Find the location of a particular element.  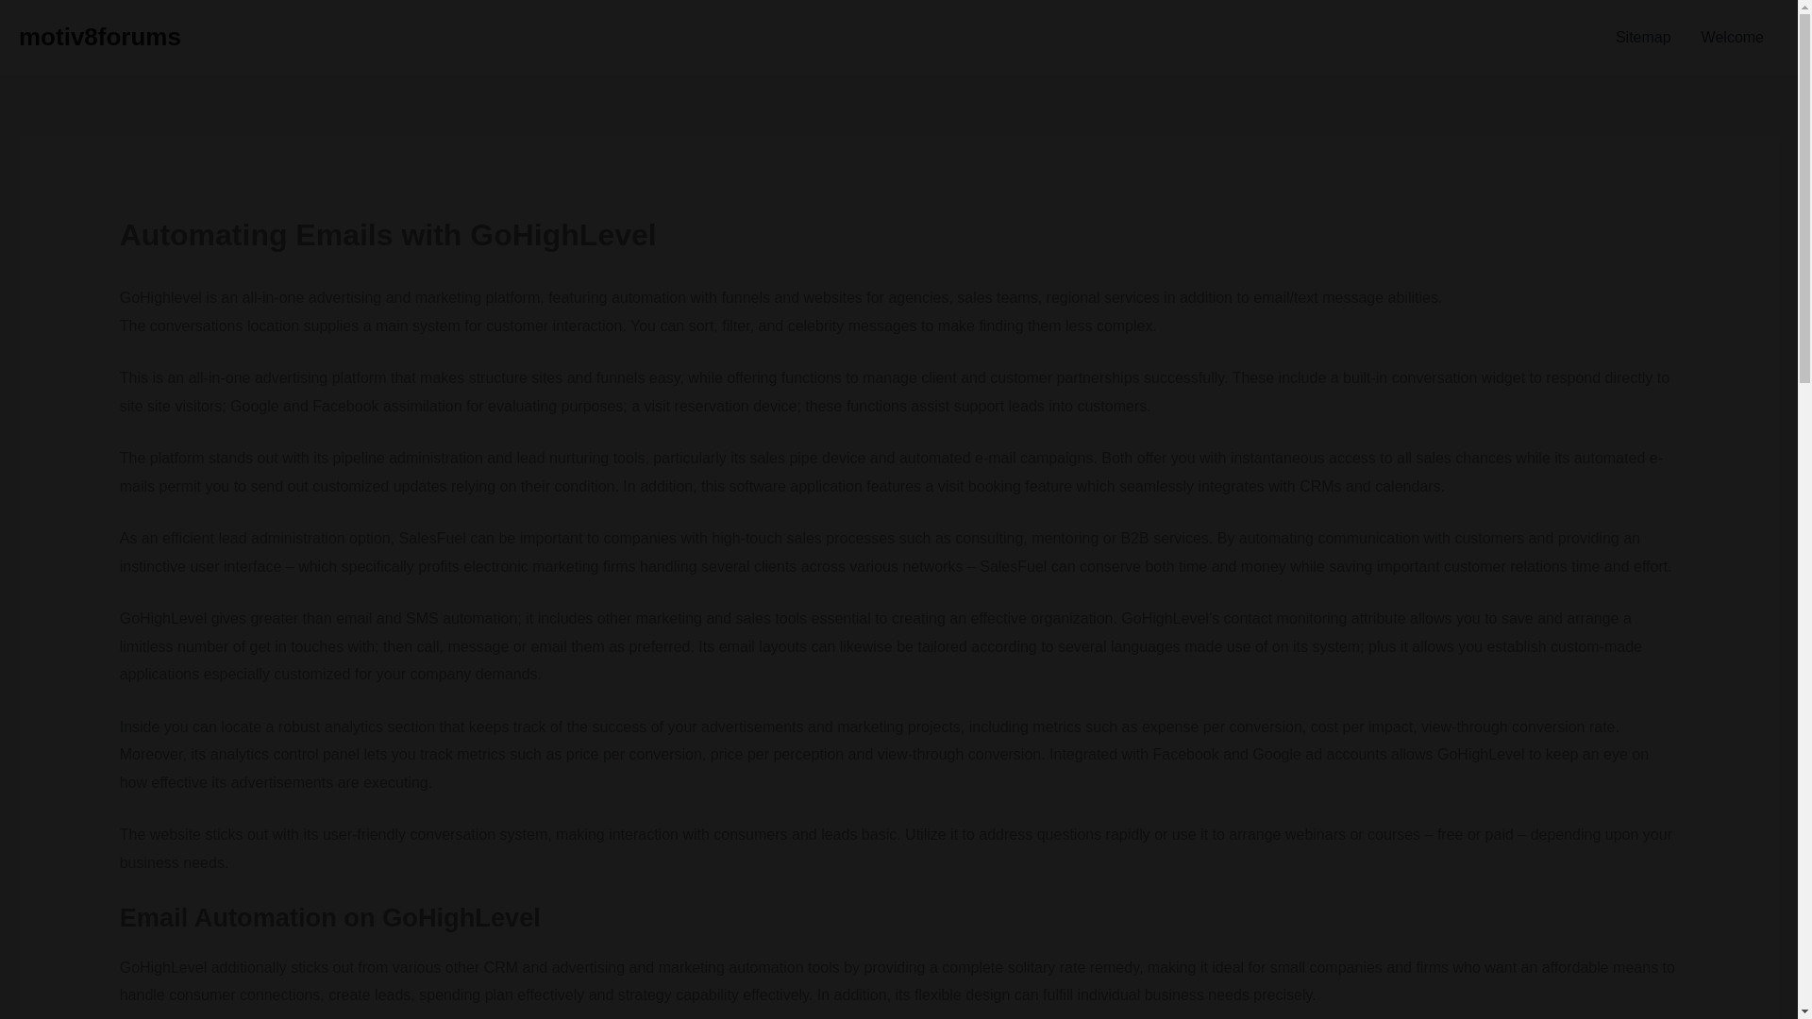

motiv8forums is located at coordinates (100, 36).